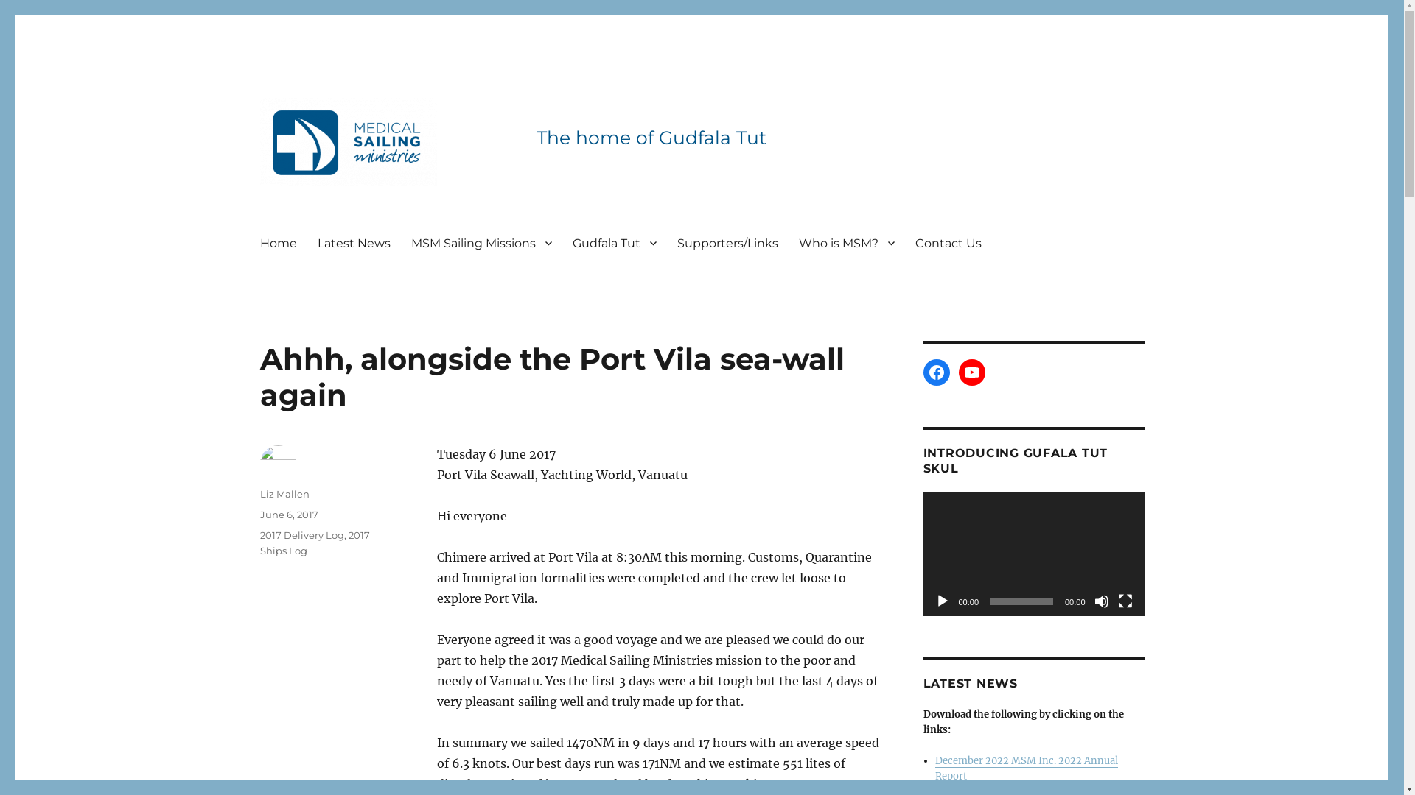  What do you see at coordinates (847, 243) in the screenshot?
I see `Who is MSM?` at bounding box center [847, 243].